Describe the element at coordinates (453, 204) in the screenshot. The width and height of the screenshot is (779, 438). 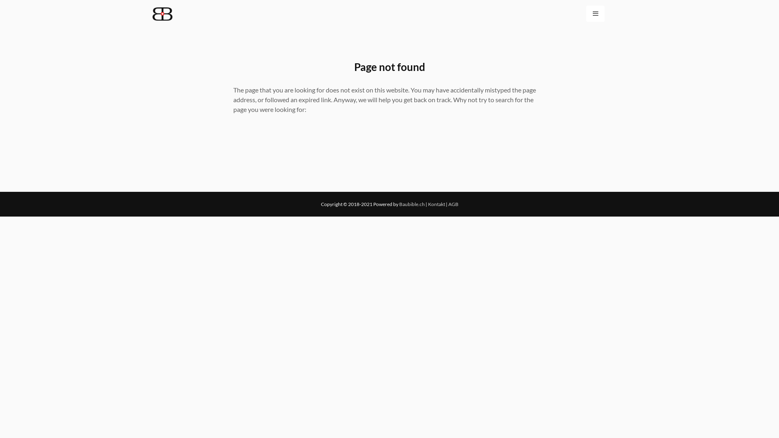
I see `AGB` at that location.